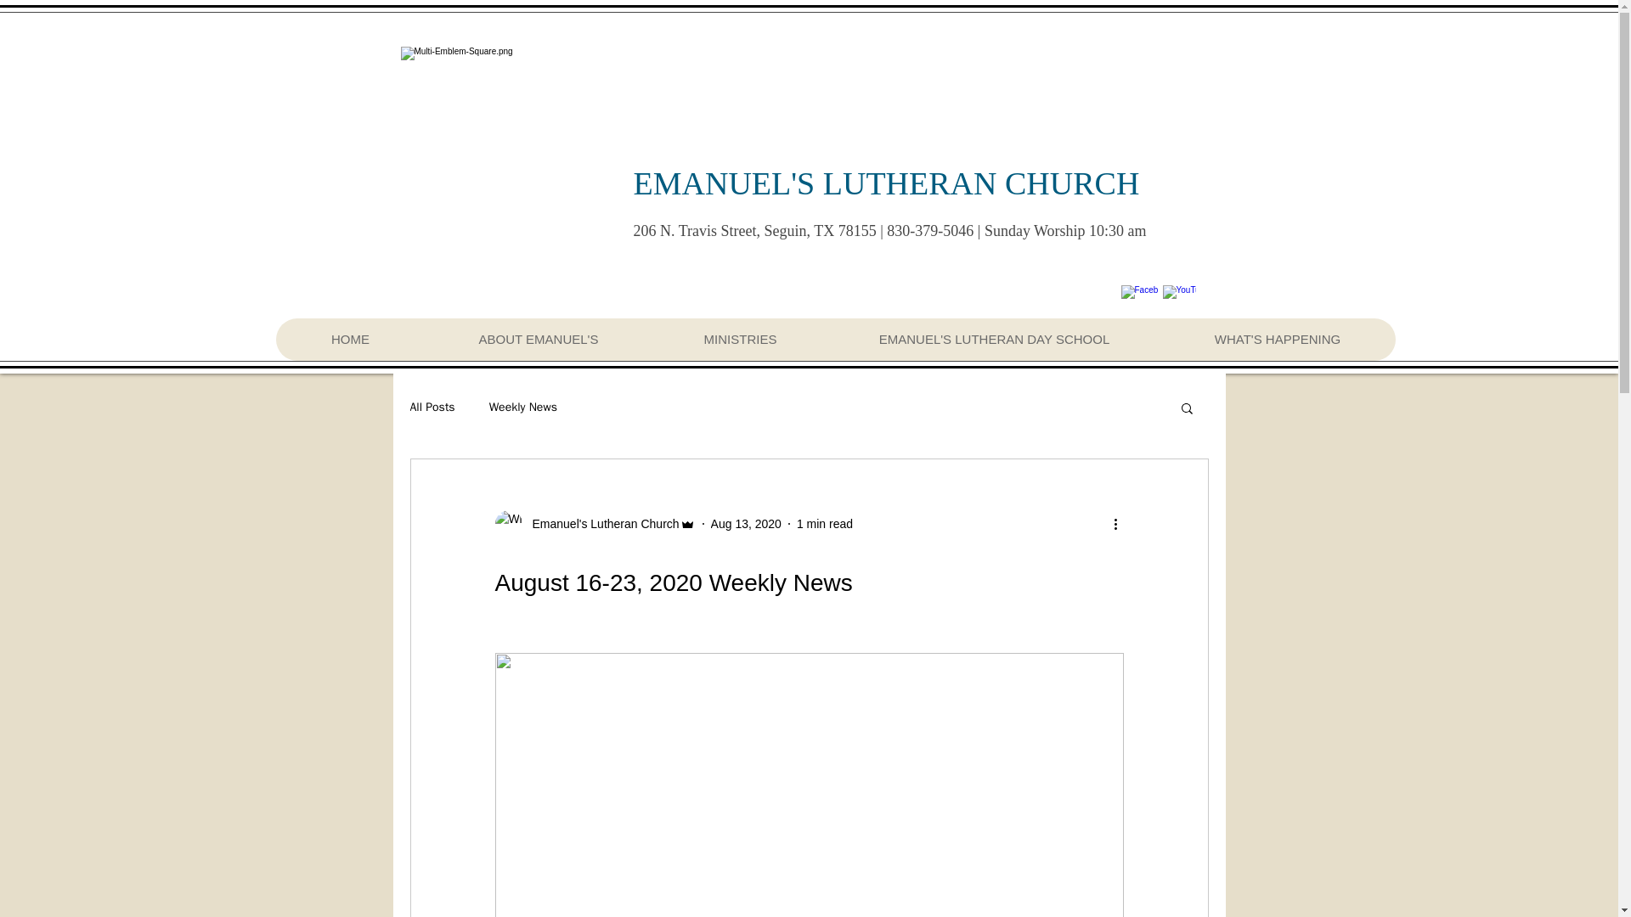 Image resolution: width=1631 pixels, height=917 pixels. I want to click on All Posts, so click(432, 408).